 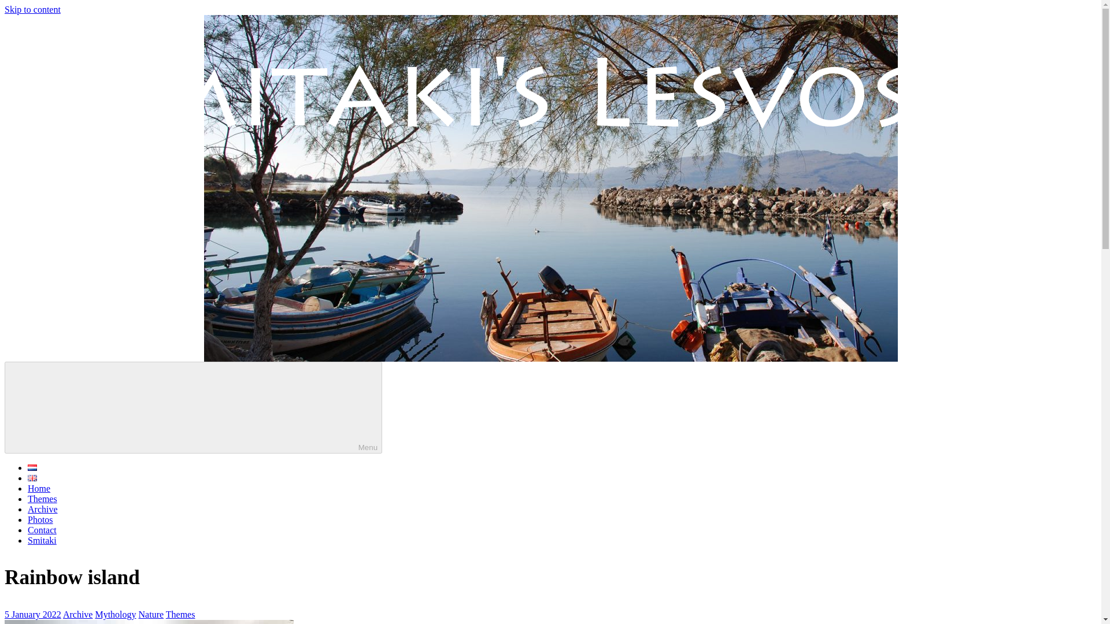 What do you see at coordinates (43, 508) in the screenshot?
I see `Archive` at bounding box center [43, 508].